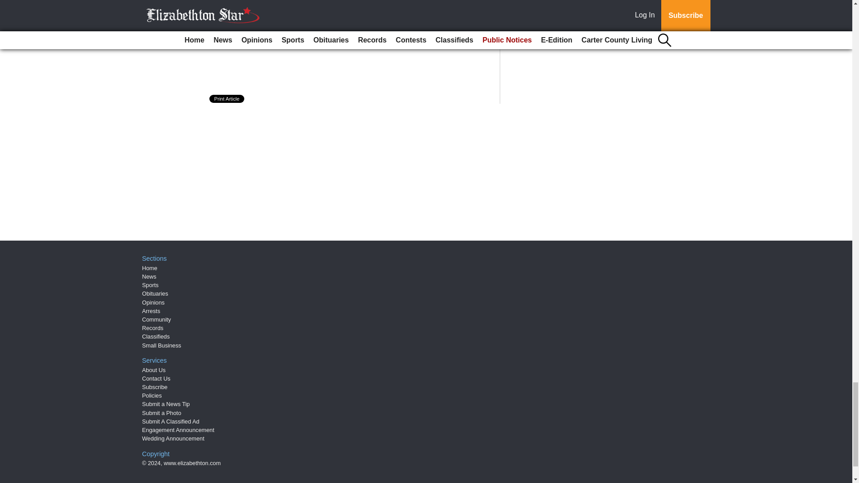 This screenshot has height=483, width=859. What do you see at coordinates (153, 302) in the screenshot?
I see `Opinions` at bounding box center [153, 302].